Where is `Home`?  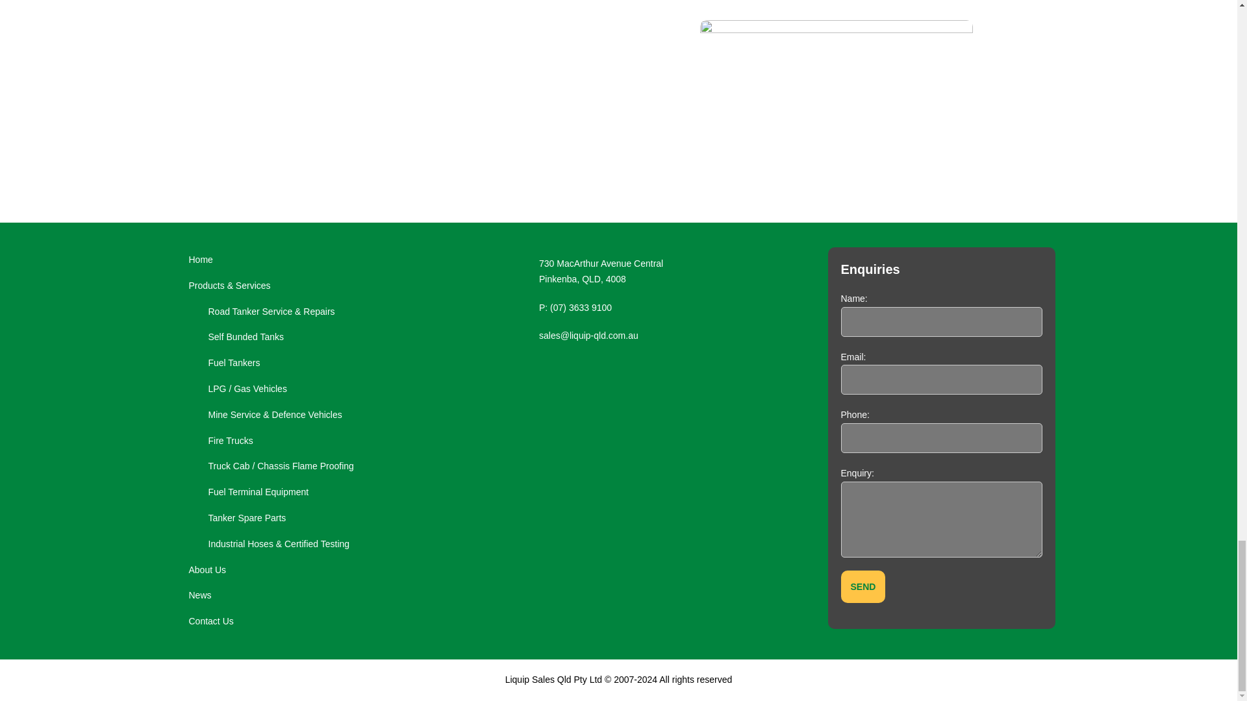 Home is located at coordinates (295, 260).